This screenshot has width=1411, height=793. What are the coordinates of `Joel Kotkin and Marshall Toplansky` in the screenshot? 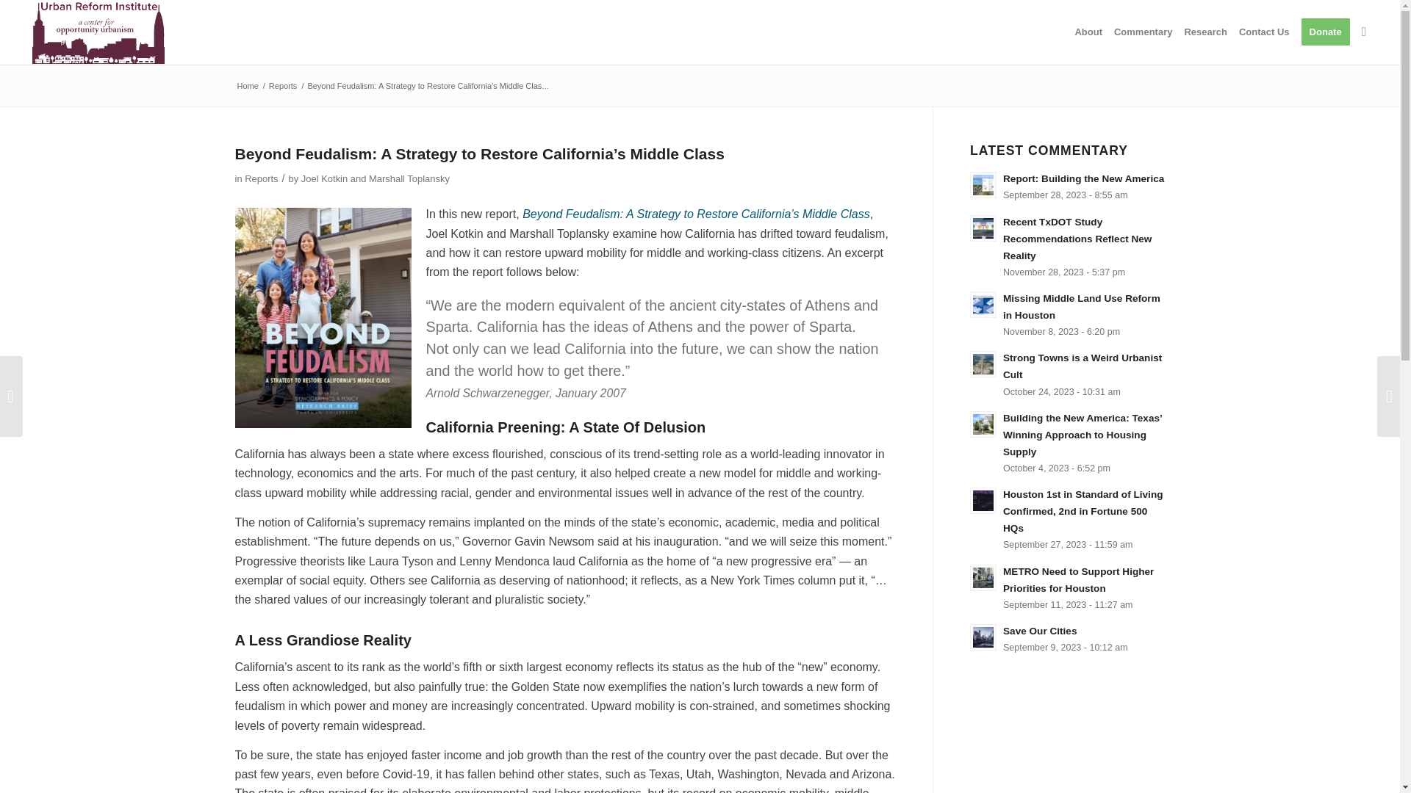 It's located at (376, 178).